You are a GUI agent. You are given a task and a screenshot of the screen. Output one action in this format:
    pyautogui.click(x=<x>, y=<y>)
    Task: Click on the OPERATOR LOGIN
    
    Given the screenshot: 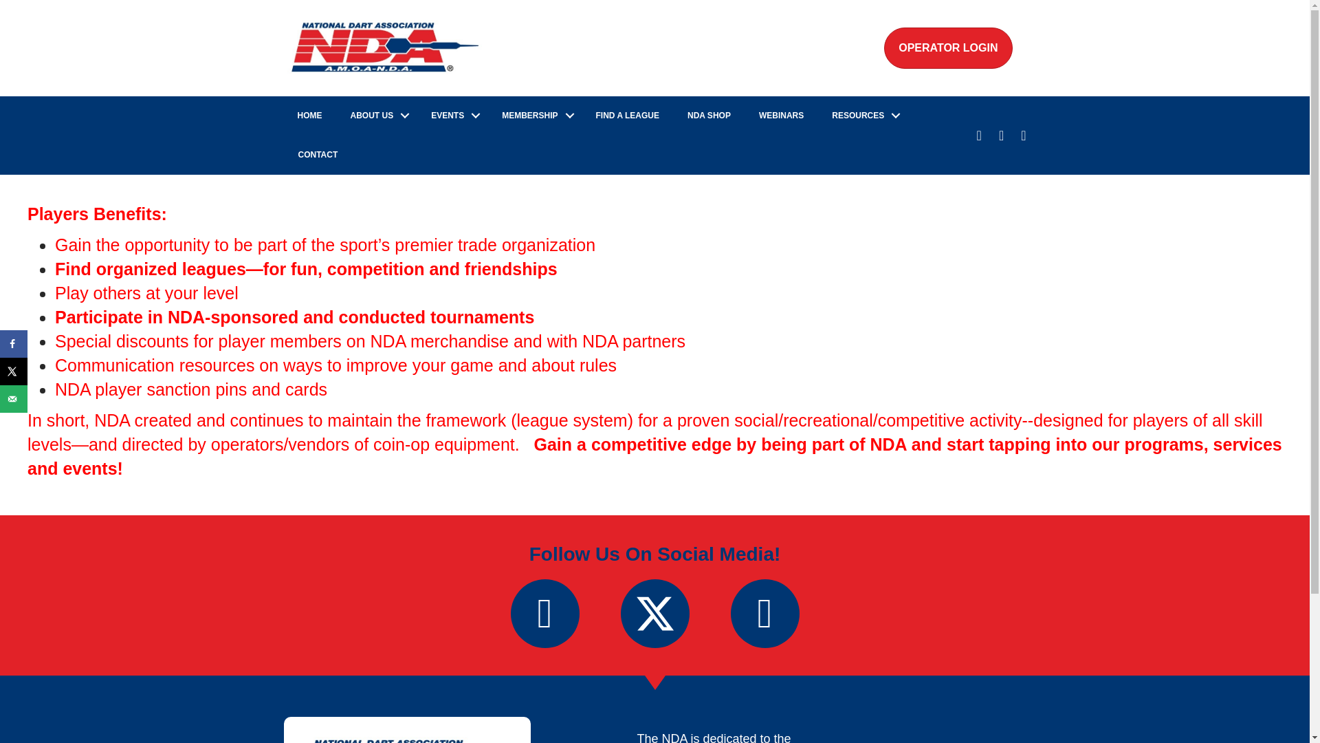 What is the action you would take?
    pyautogui.click(x=948, y=48)
    